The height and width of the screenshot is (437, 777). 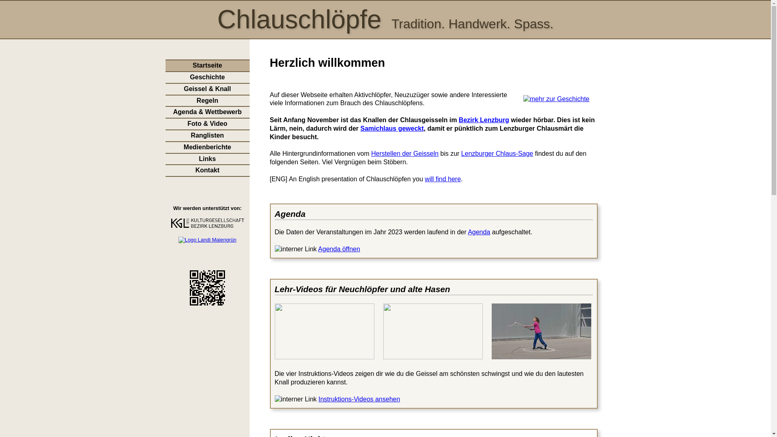 What do you see at coordinates (207, 159) in the screenshot?
I see `Links` at bounding box center [207, 159].